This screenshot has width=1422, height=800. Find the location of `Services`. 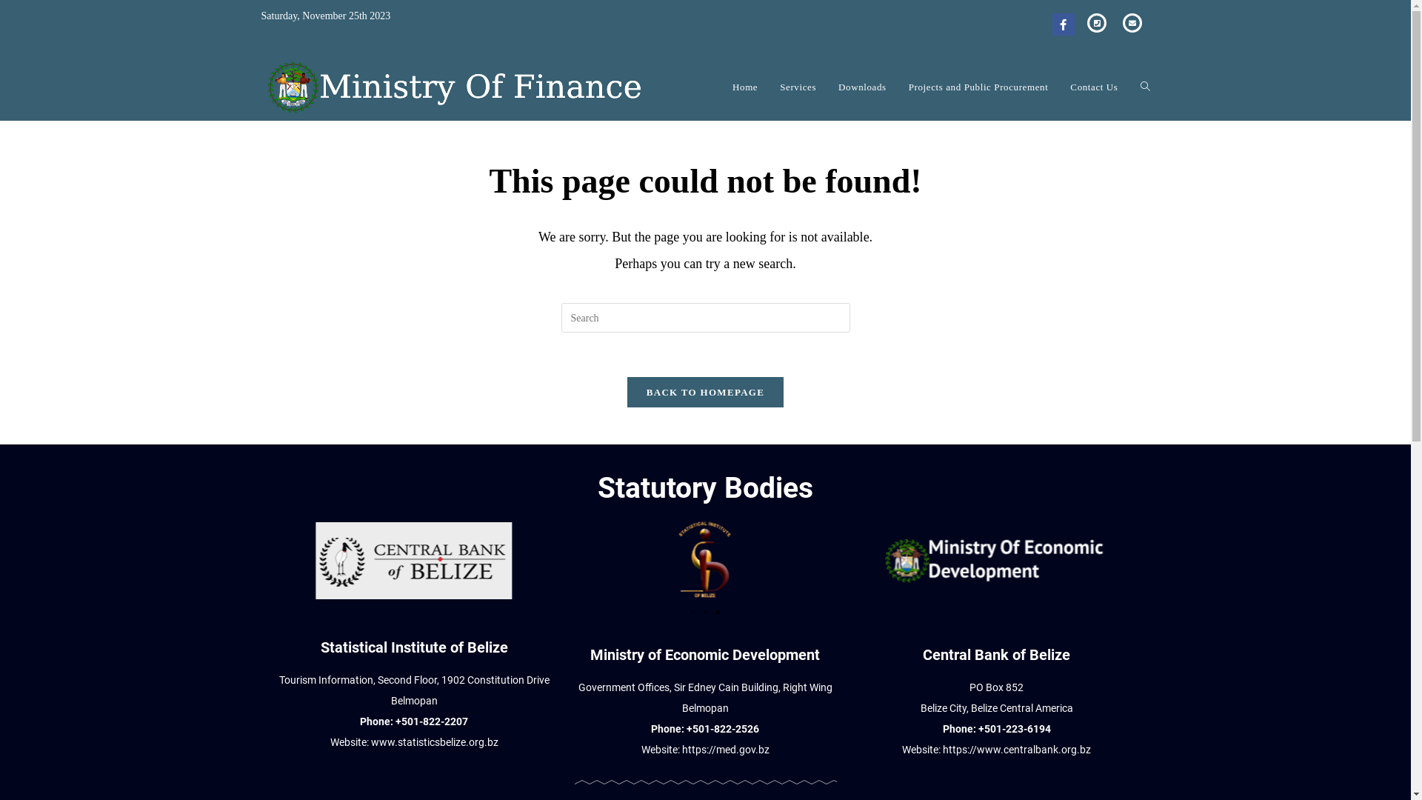

Services is located at coordinates (798, 87).